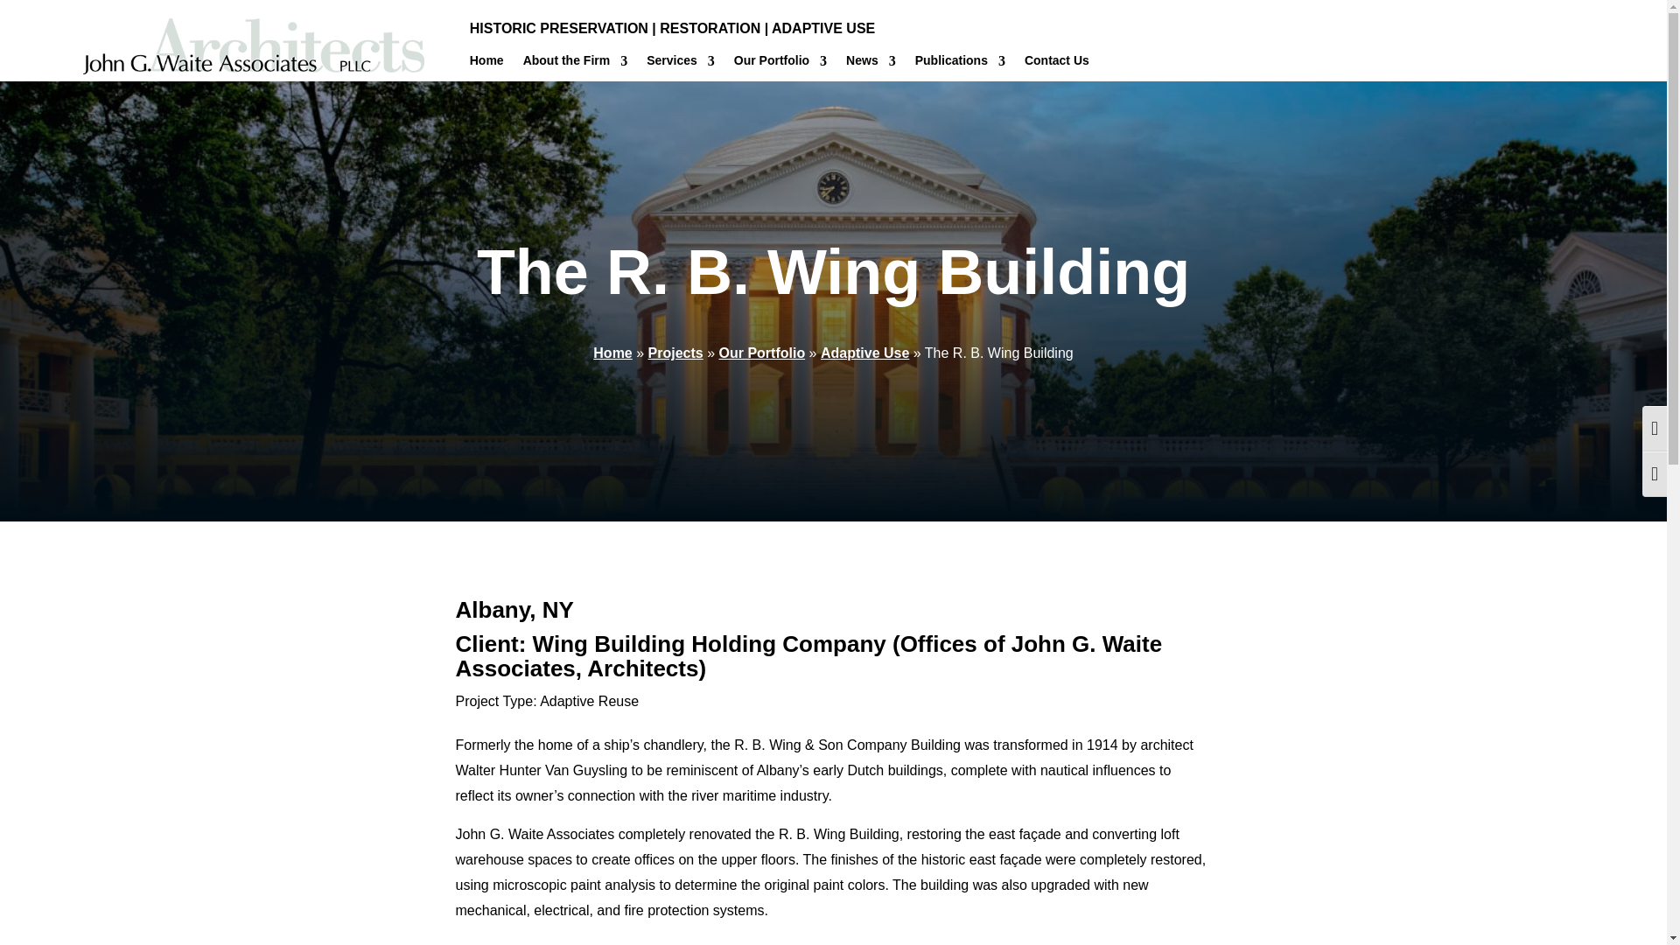  Describe the element at coordinates (780, 64) in the screenshot. I see `Our Portfolio` at that location.